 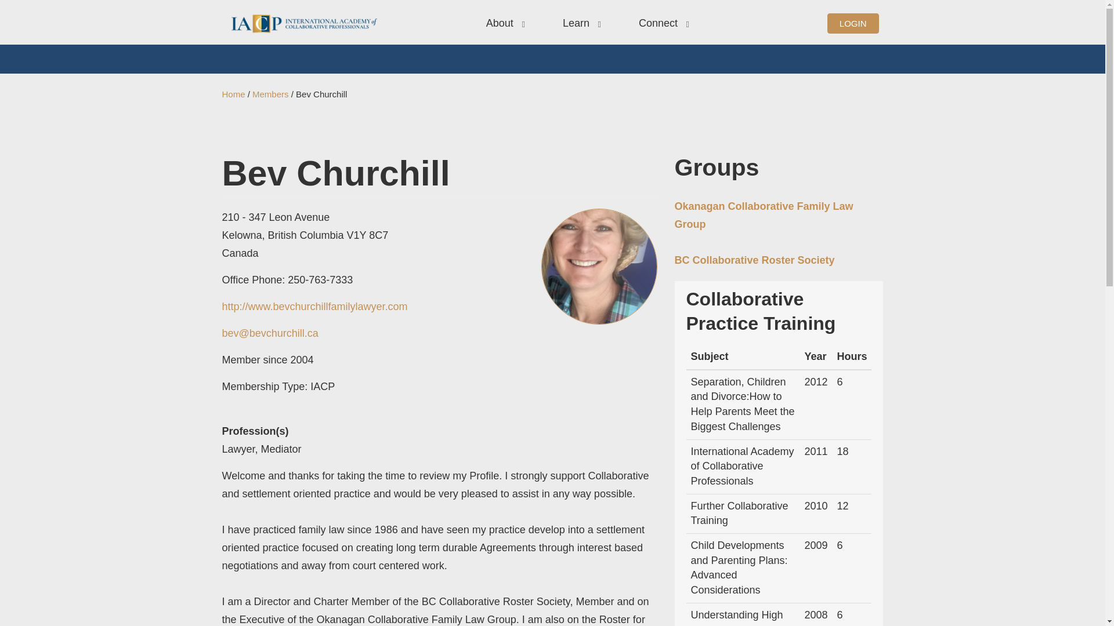 I want to click on IACP, so click(x=303, y=23).